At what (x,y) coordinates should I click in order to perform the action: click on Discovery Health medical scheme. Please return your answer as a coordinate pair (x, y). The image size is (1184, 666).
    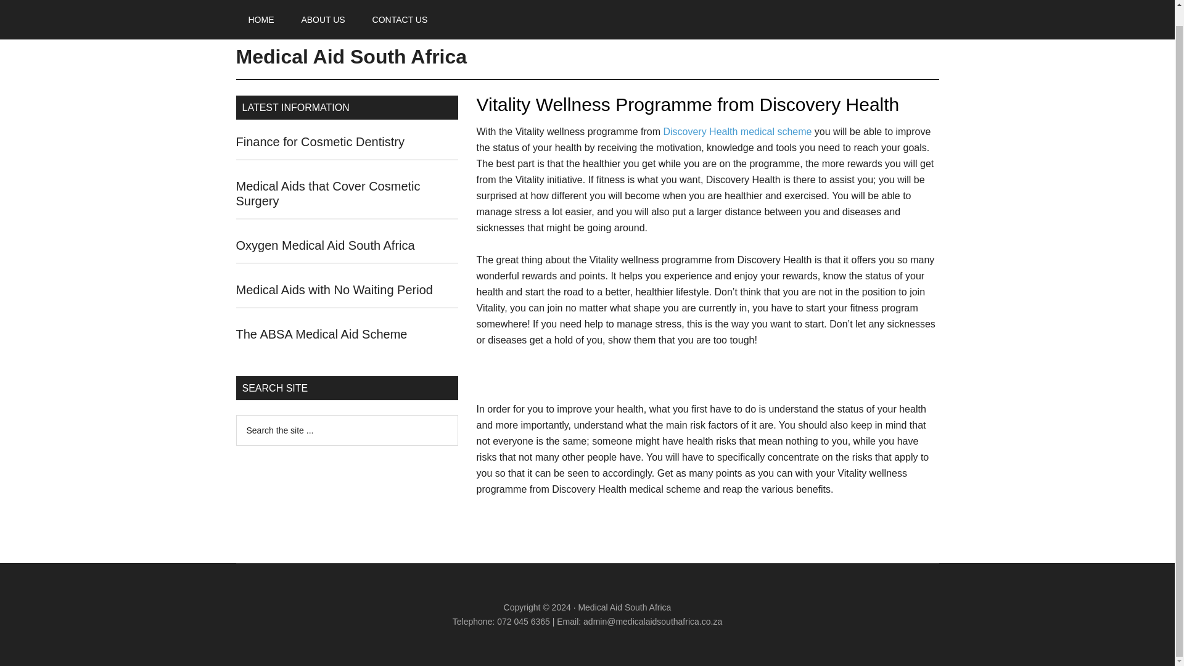
    Looking at the image, I should click on (737, 132).